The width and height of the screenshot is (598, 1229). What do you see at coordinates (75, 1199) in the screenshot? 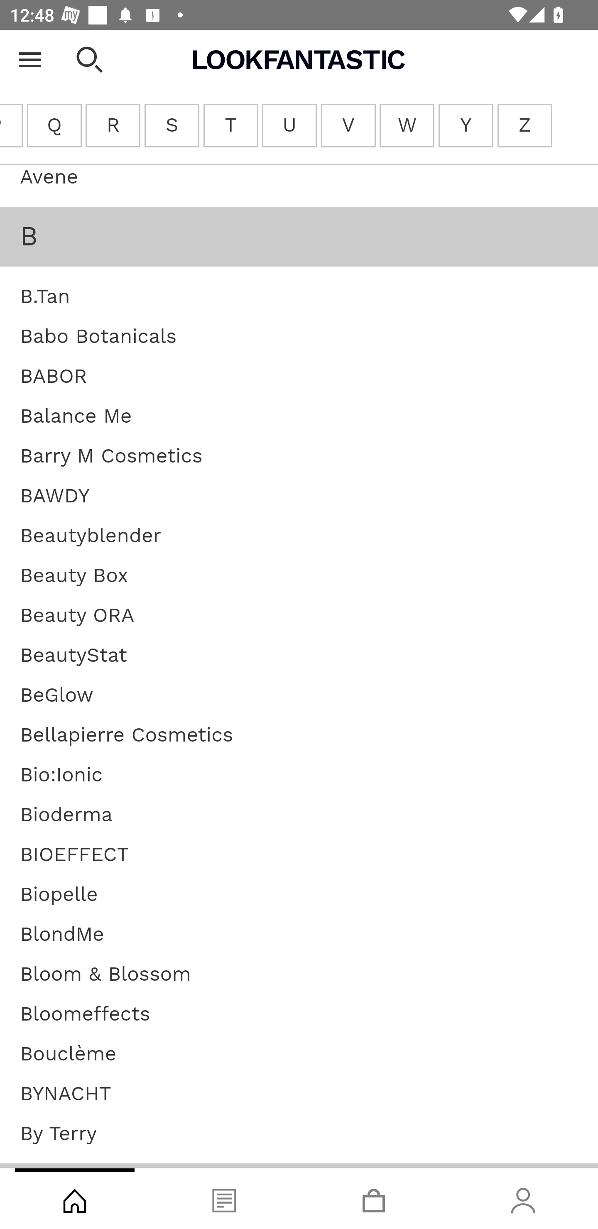
I see `Shop, tab, 1 of 4` at bounding box center [75, 1199].